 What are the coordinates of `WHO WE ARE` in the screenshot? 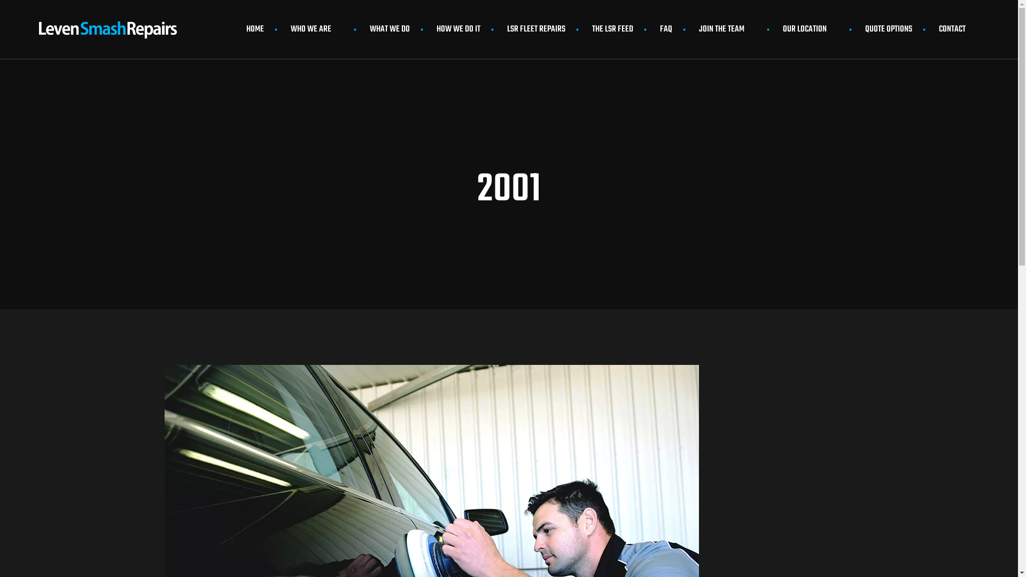 It's located at (317, 29).